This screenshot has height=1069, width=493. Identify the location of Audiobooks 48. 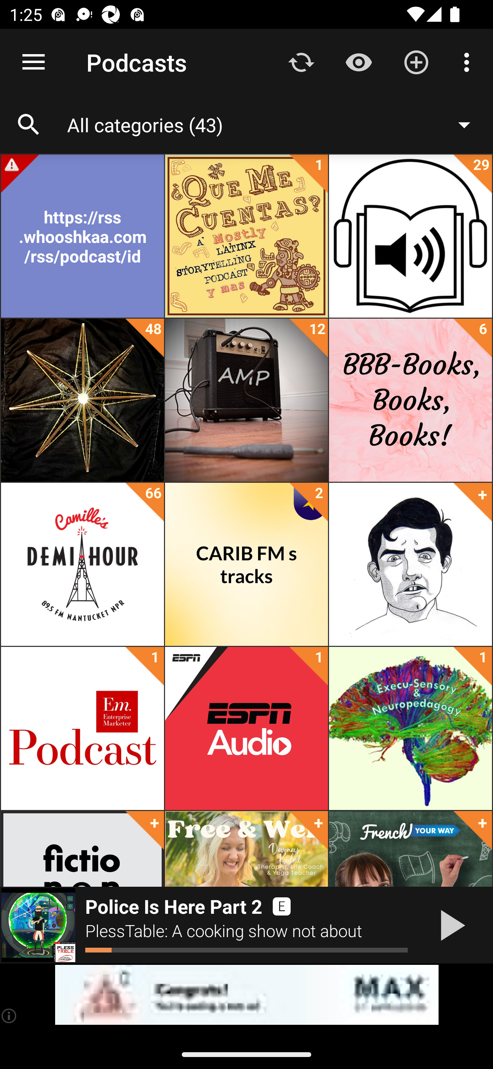
(82, 400).